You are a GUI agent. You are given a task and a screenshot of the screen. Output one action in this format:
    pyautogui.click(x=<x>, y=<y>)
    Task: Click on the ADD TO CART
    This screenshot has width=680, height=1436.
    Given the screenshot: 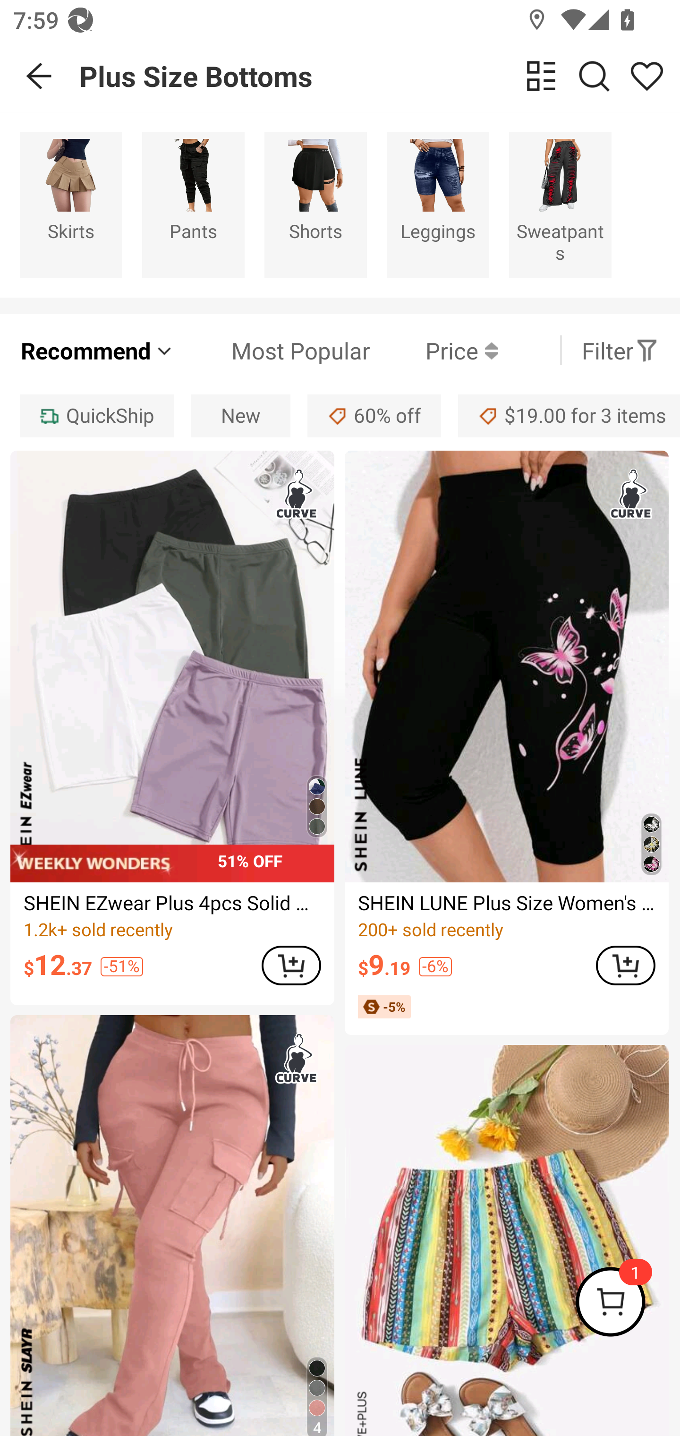 What is the action you would take?
    pyautogui.click(x=291, y=966)
    